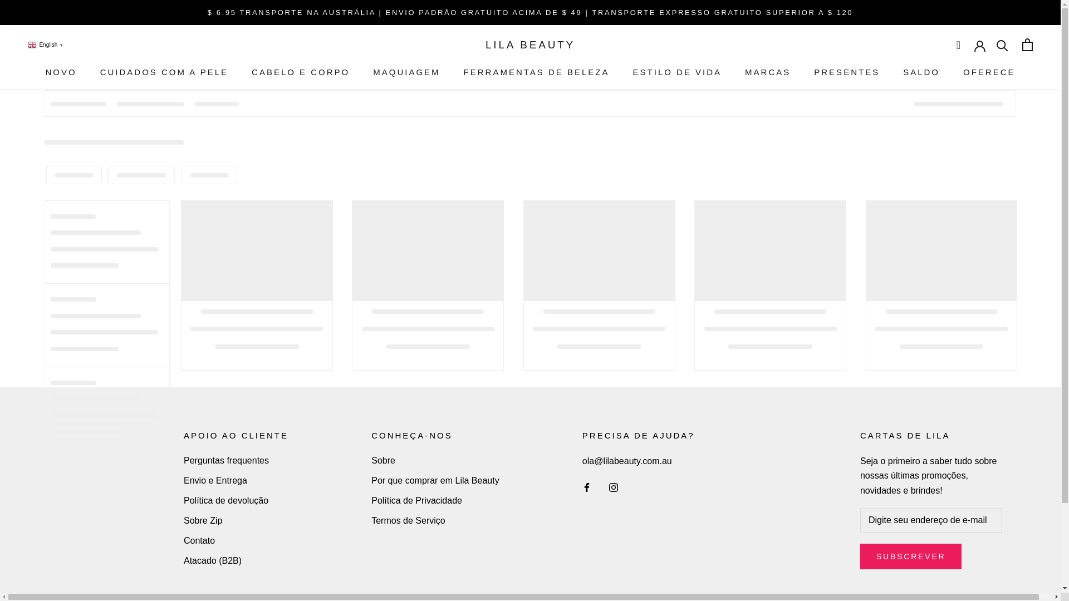  What do you see at coordinates (435, 461) in the screenshot?
I see `Sobre` at bounding box center [435, 461].